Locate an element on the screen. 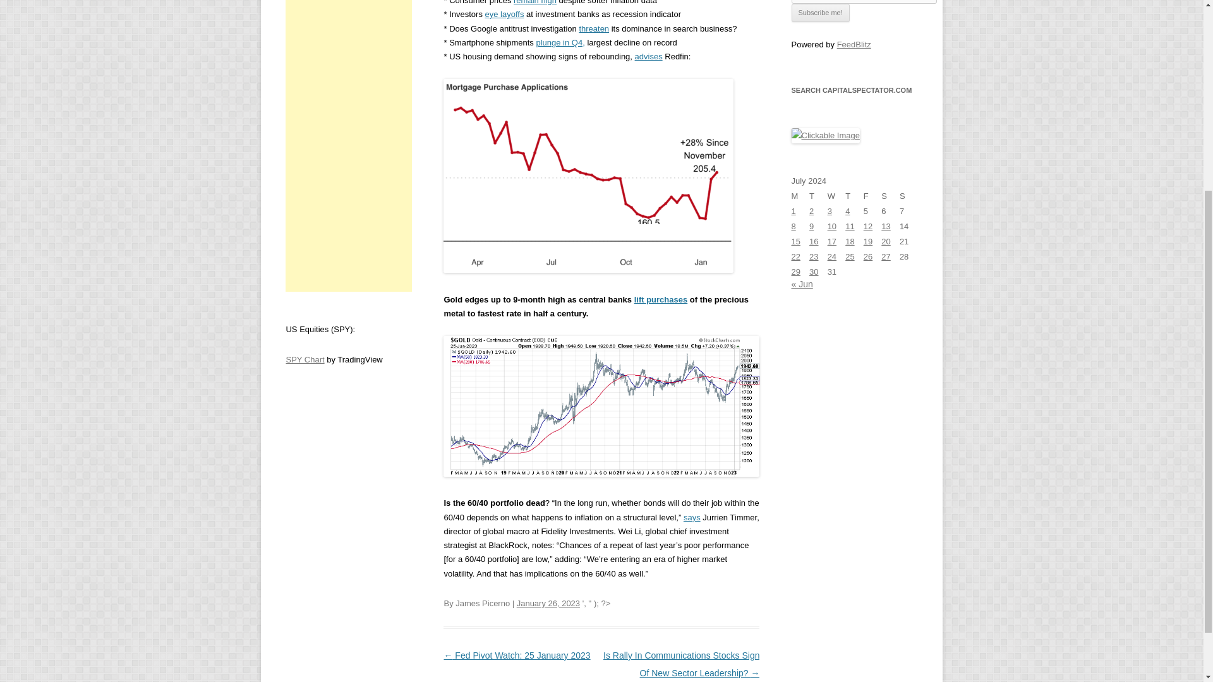 The width and height of the screenshot is (1213, 682). eye layoffs is located at coordinates (504, 14).